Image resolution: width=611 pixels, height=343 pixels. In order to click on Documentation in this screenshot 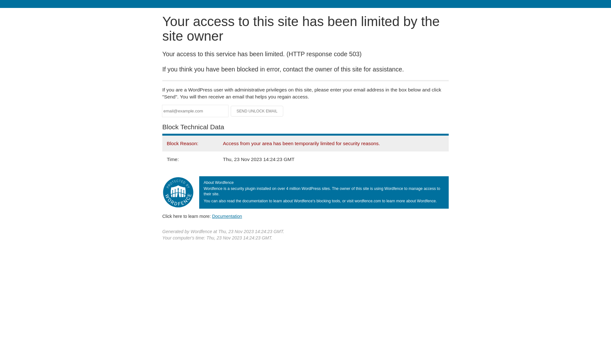, I will do `click(227, 216)`.